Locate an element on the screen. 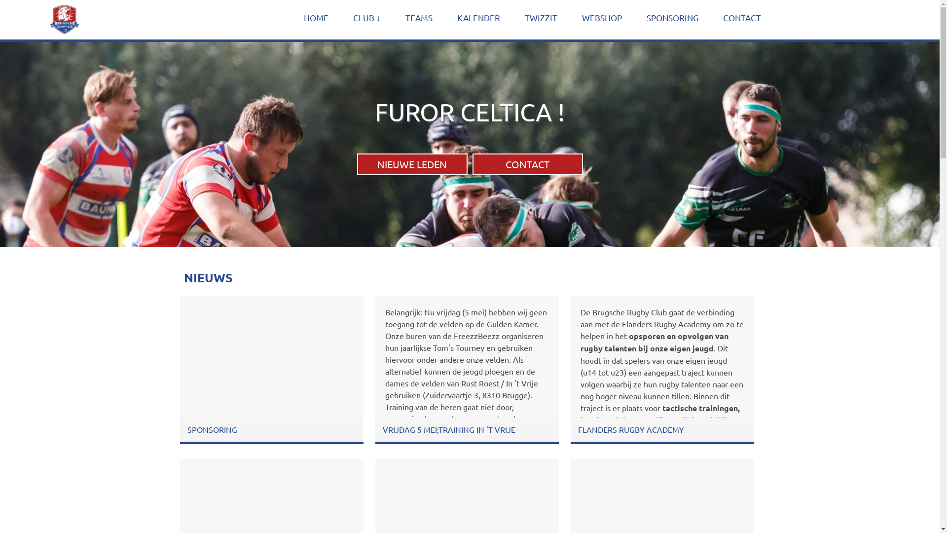  Sponsoring is located at coordinates (271, 358).